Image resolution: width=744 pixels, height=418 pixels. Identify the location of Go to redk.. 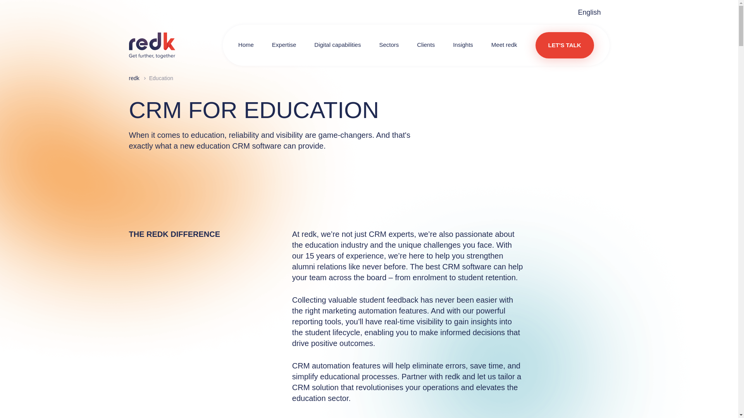
(134, 78).